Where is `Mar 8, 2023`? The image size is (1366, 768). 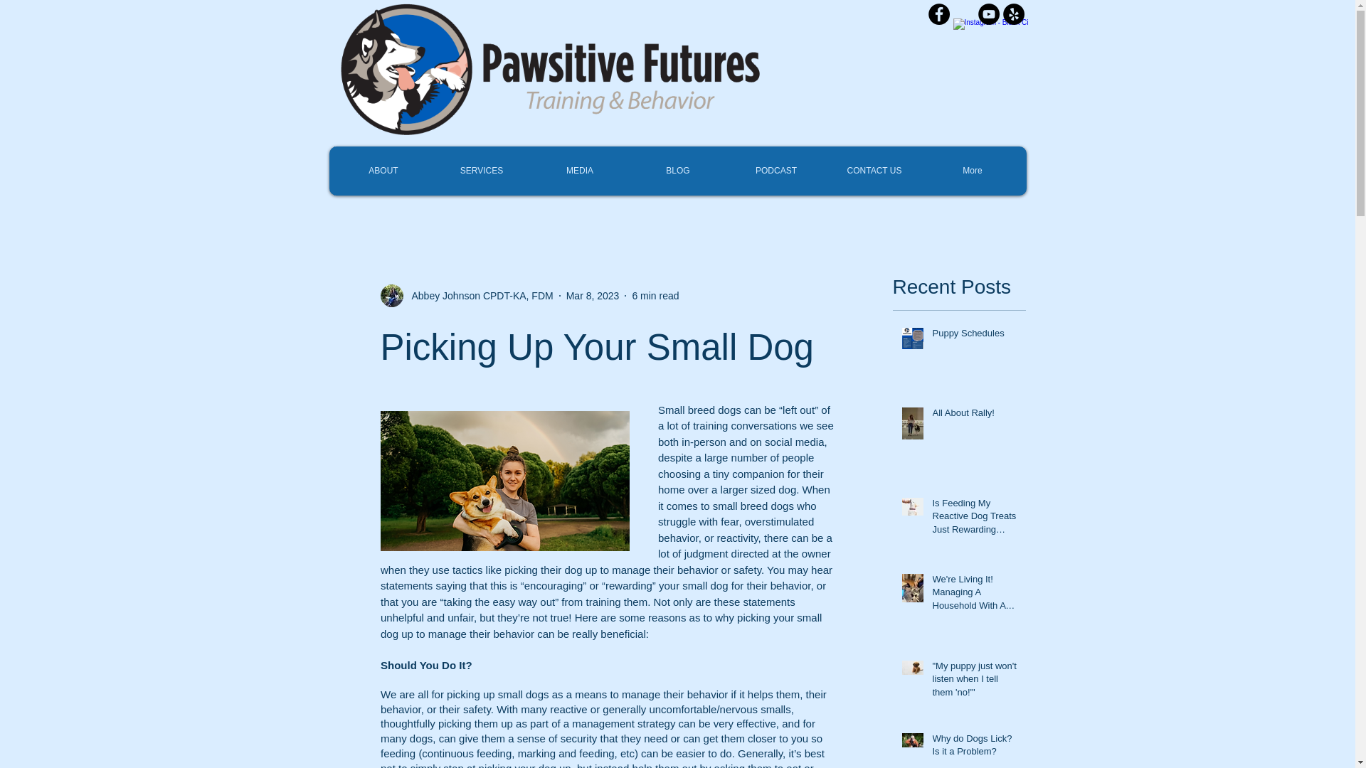 Mar 8, 2023 is located at coordinates (593, 296).